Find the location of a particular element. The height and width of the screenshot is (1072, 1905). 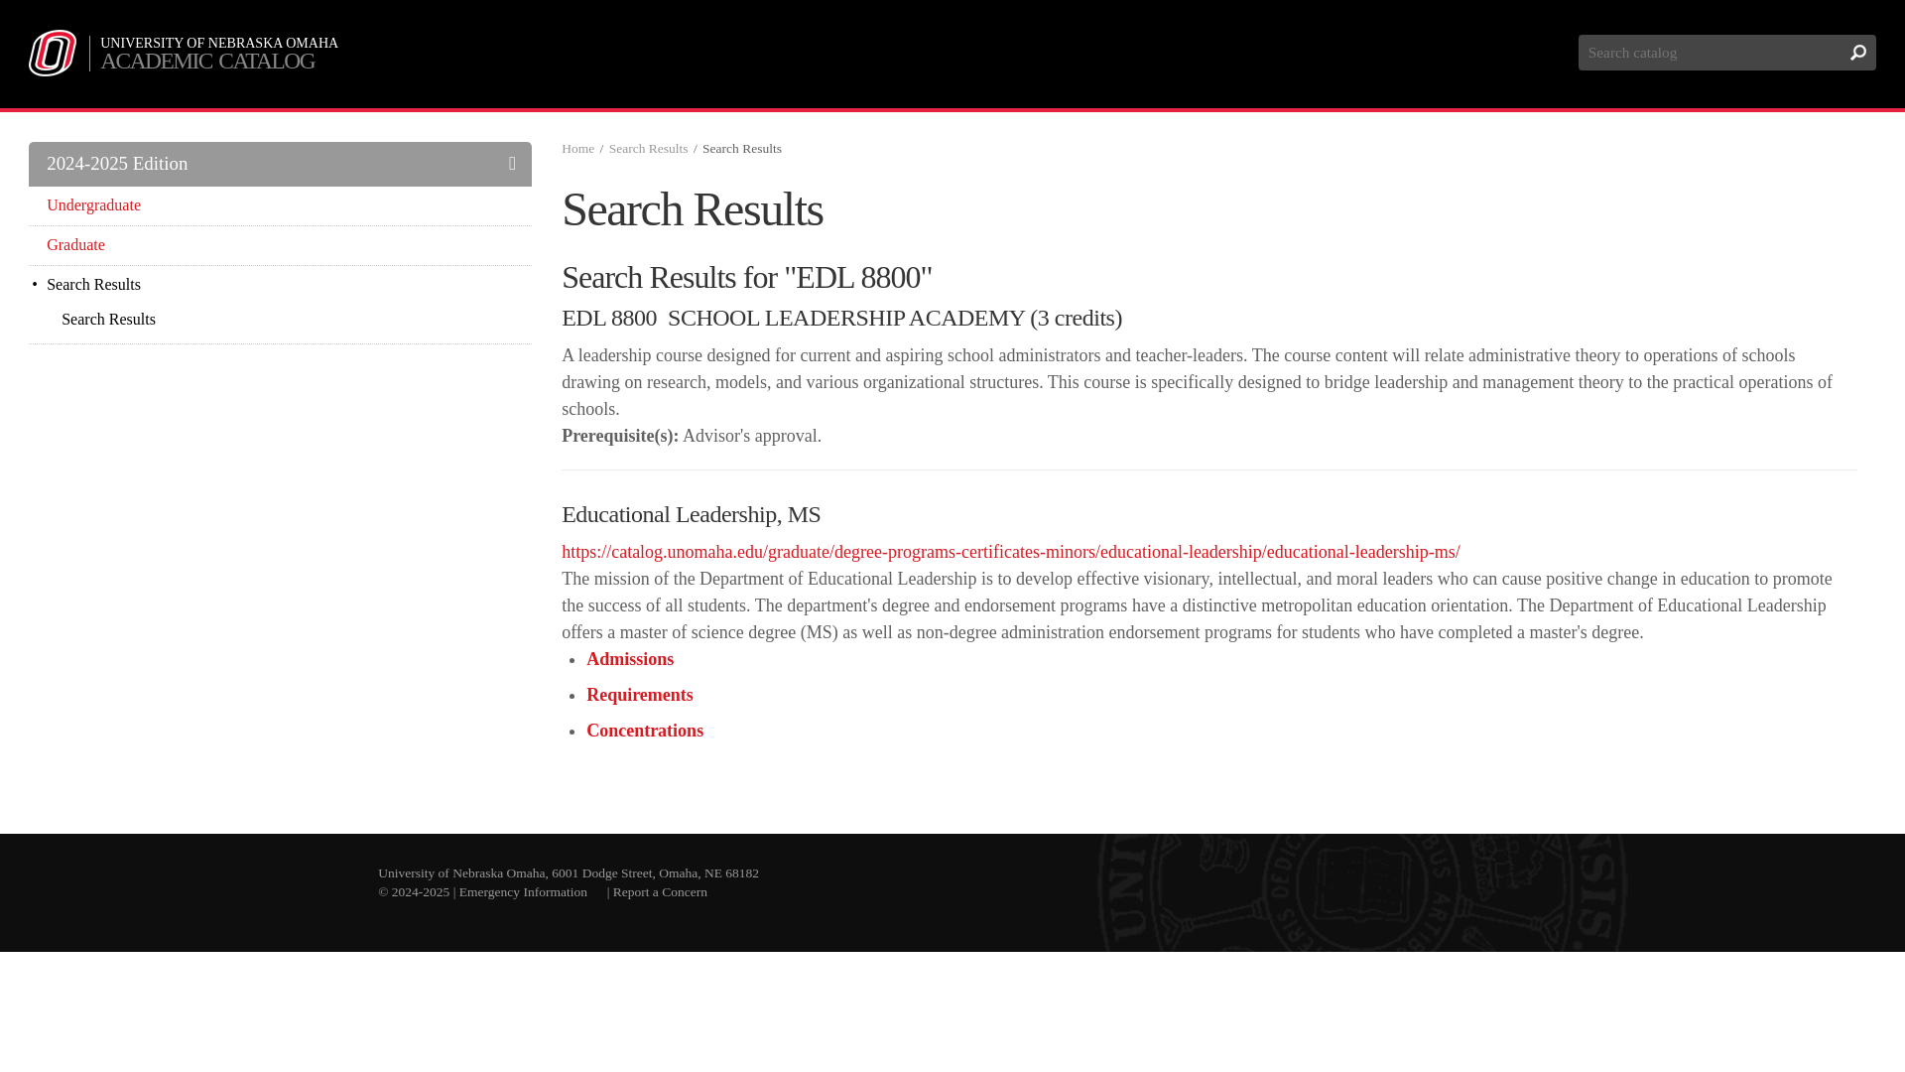

Requirements is located at coordinates (639, 695).